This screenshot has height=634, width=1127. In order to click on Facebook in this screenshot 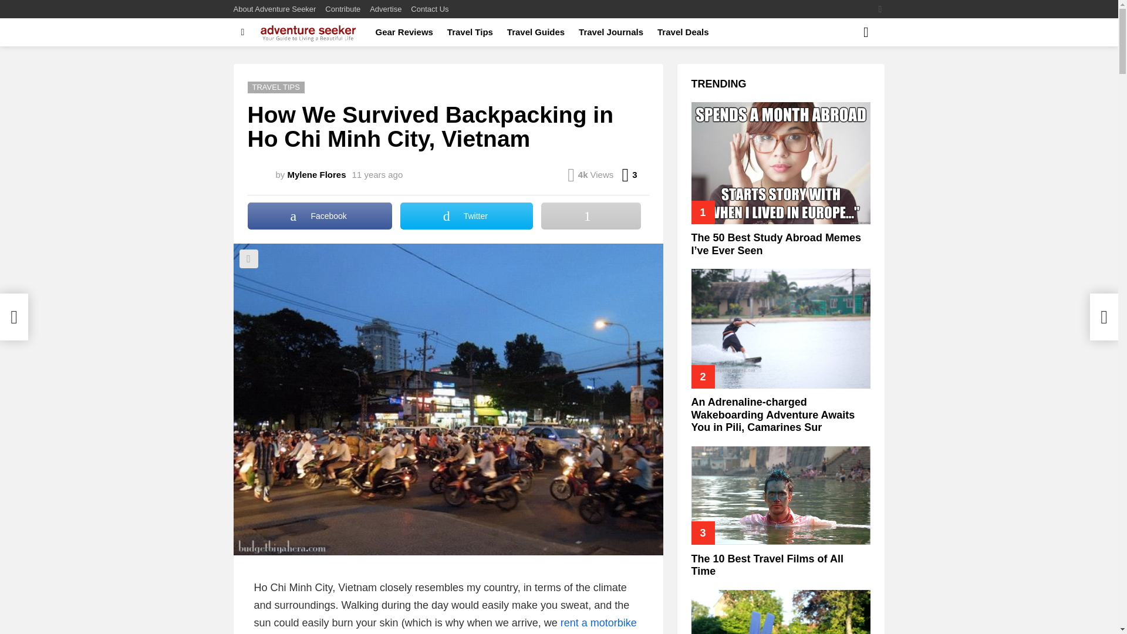, I will do `click(320, 215)`.